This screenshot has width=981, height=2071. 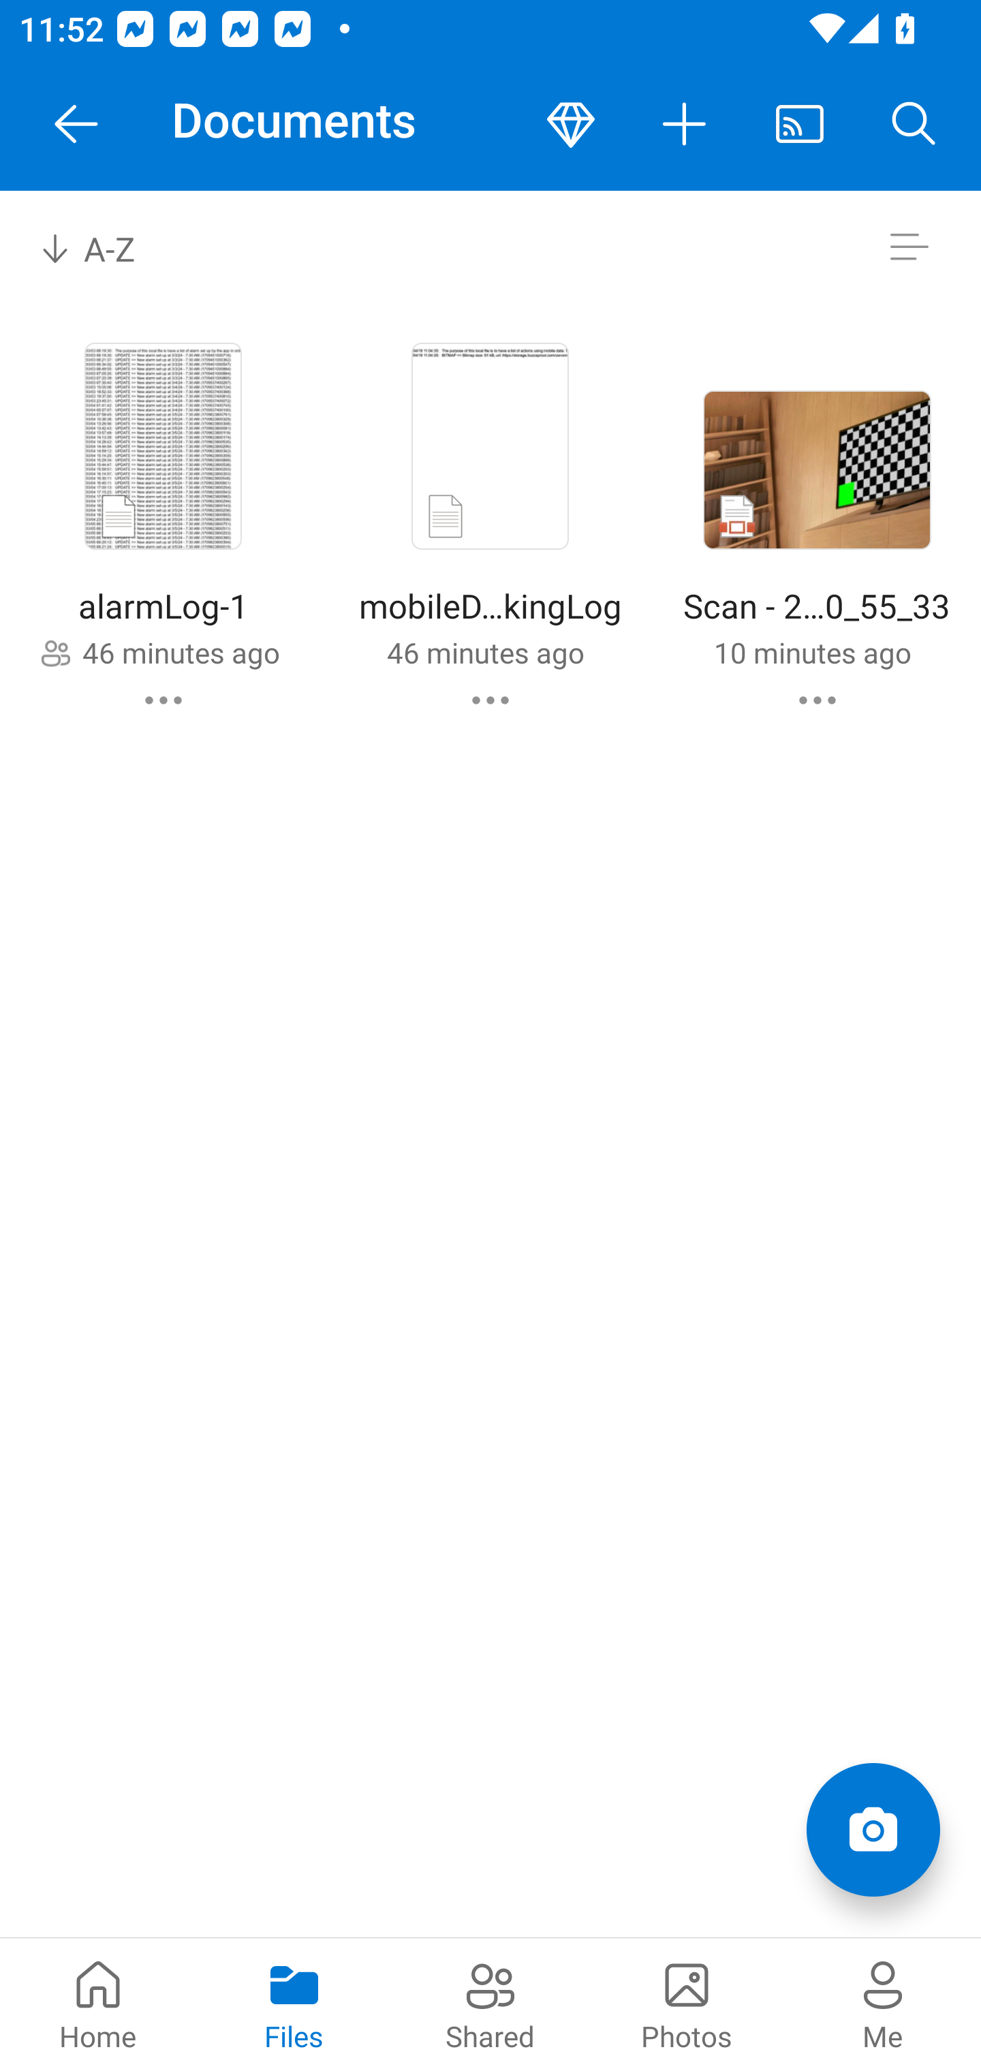 What do you see at coordinates (812, 652) in the screenshot?
I see `10 minutes ago` at bounding box center [812, 652].